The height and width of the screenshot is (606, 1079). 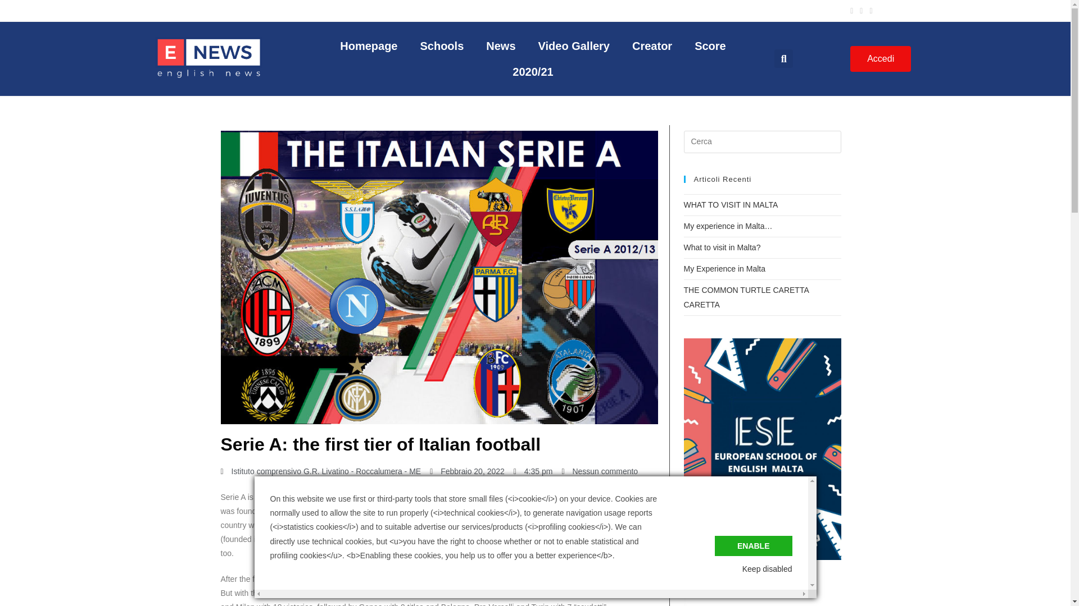 I want to click on Accedi, so click(x=880, y=59).